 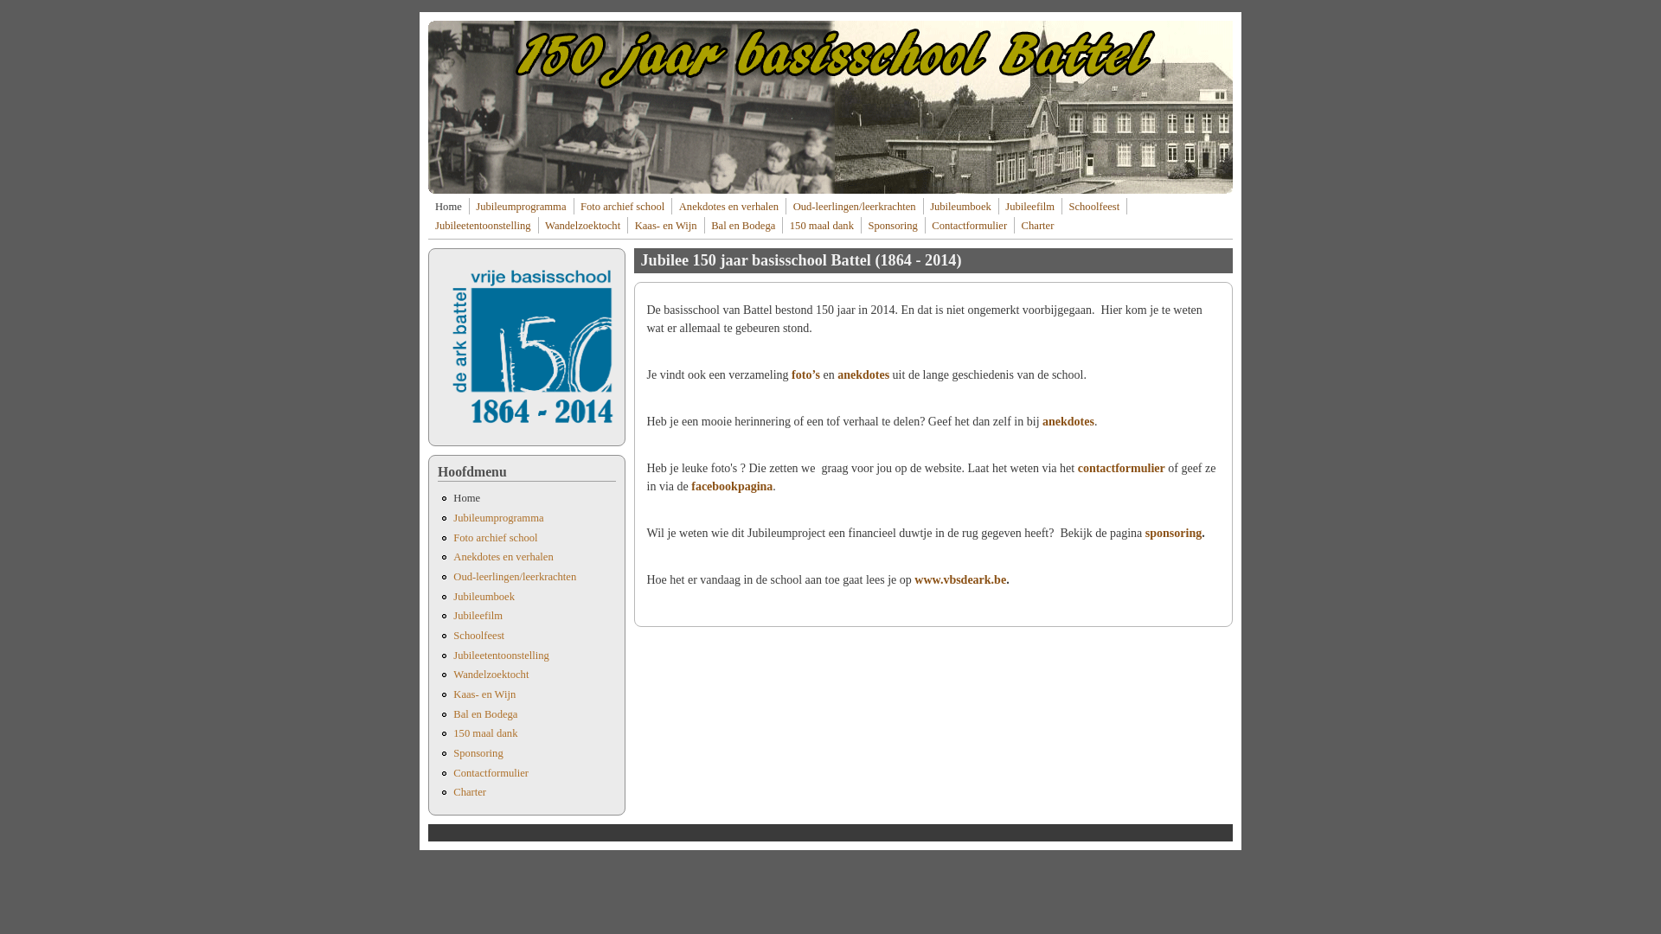 What do you see at coordinates (515, 577) in the screenshot?
I see `Oud-leerlingen/leerkrachten` at bounding box center [515, 577].